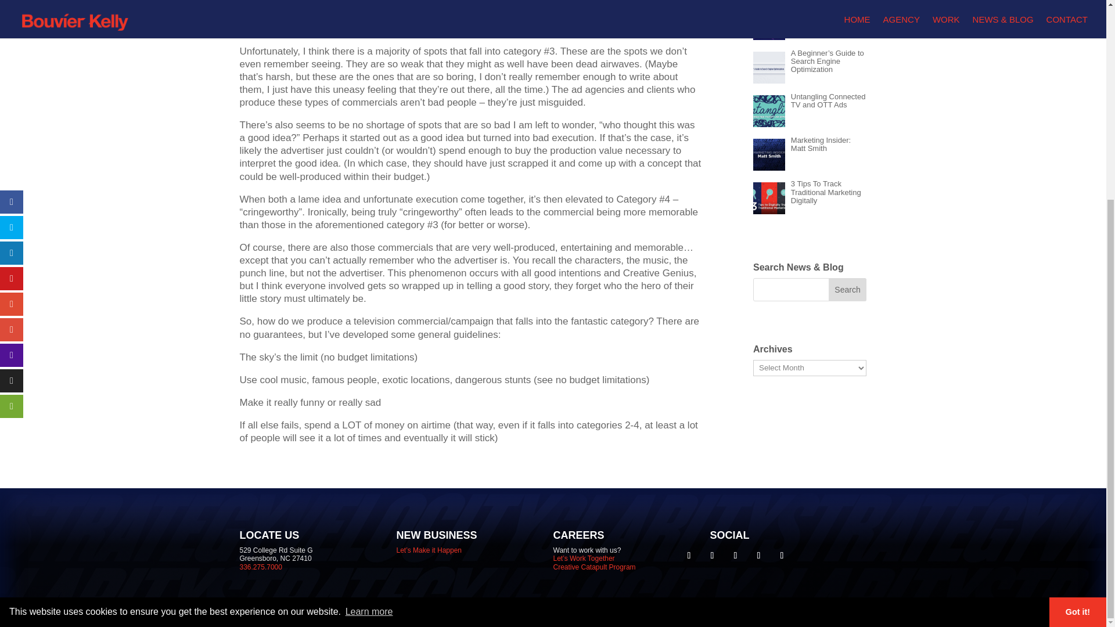 This screenshot has width=1115, height=627. Describe the element at coordinates (688, 555) in the screenshot. I see `Follow on Facebook` at that location.